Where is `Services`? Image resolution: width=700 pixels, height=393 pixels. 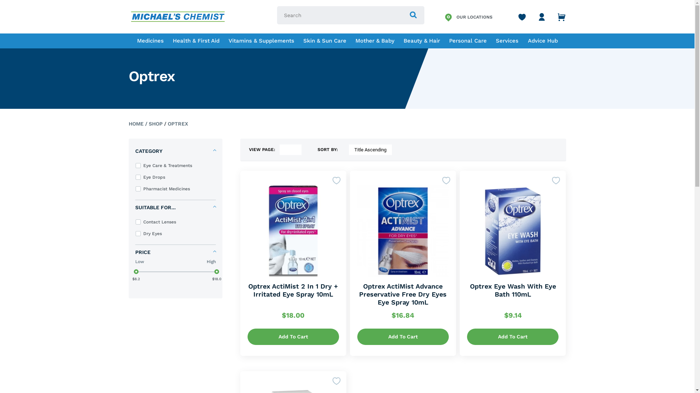 Services is located at coordinates (507, 41).